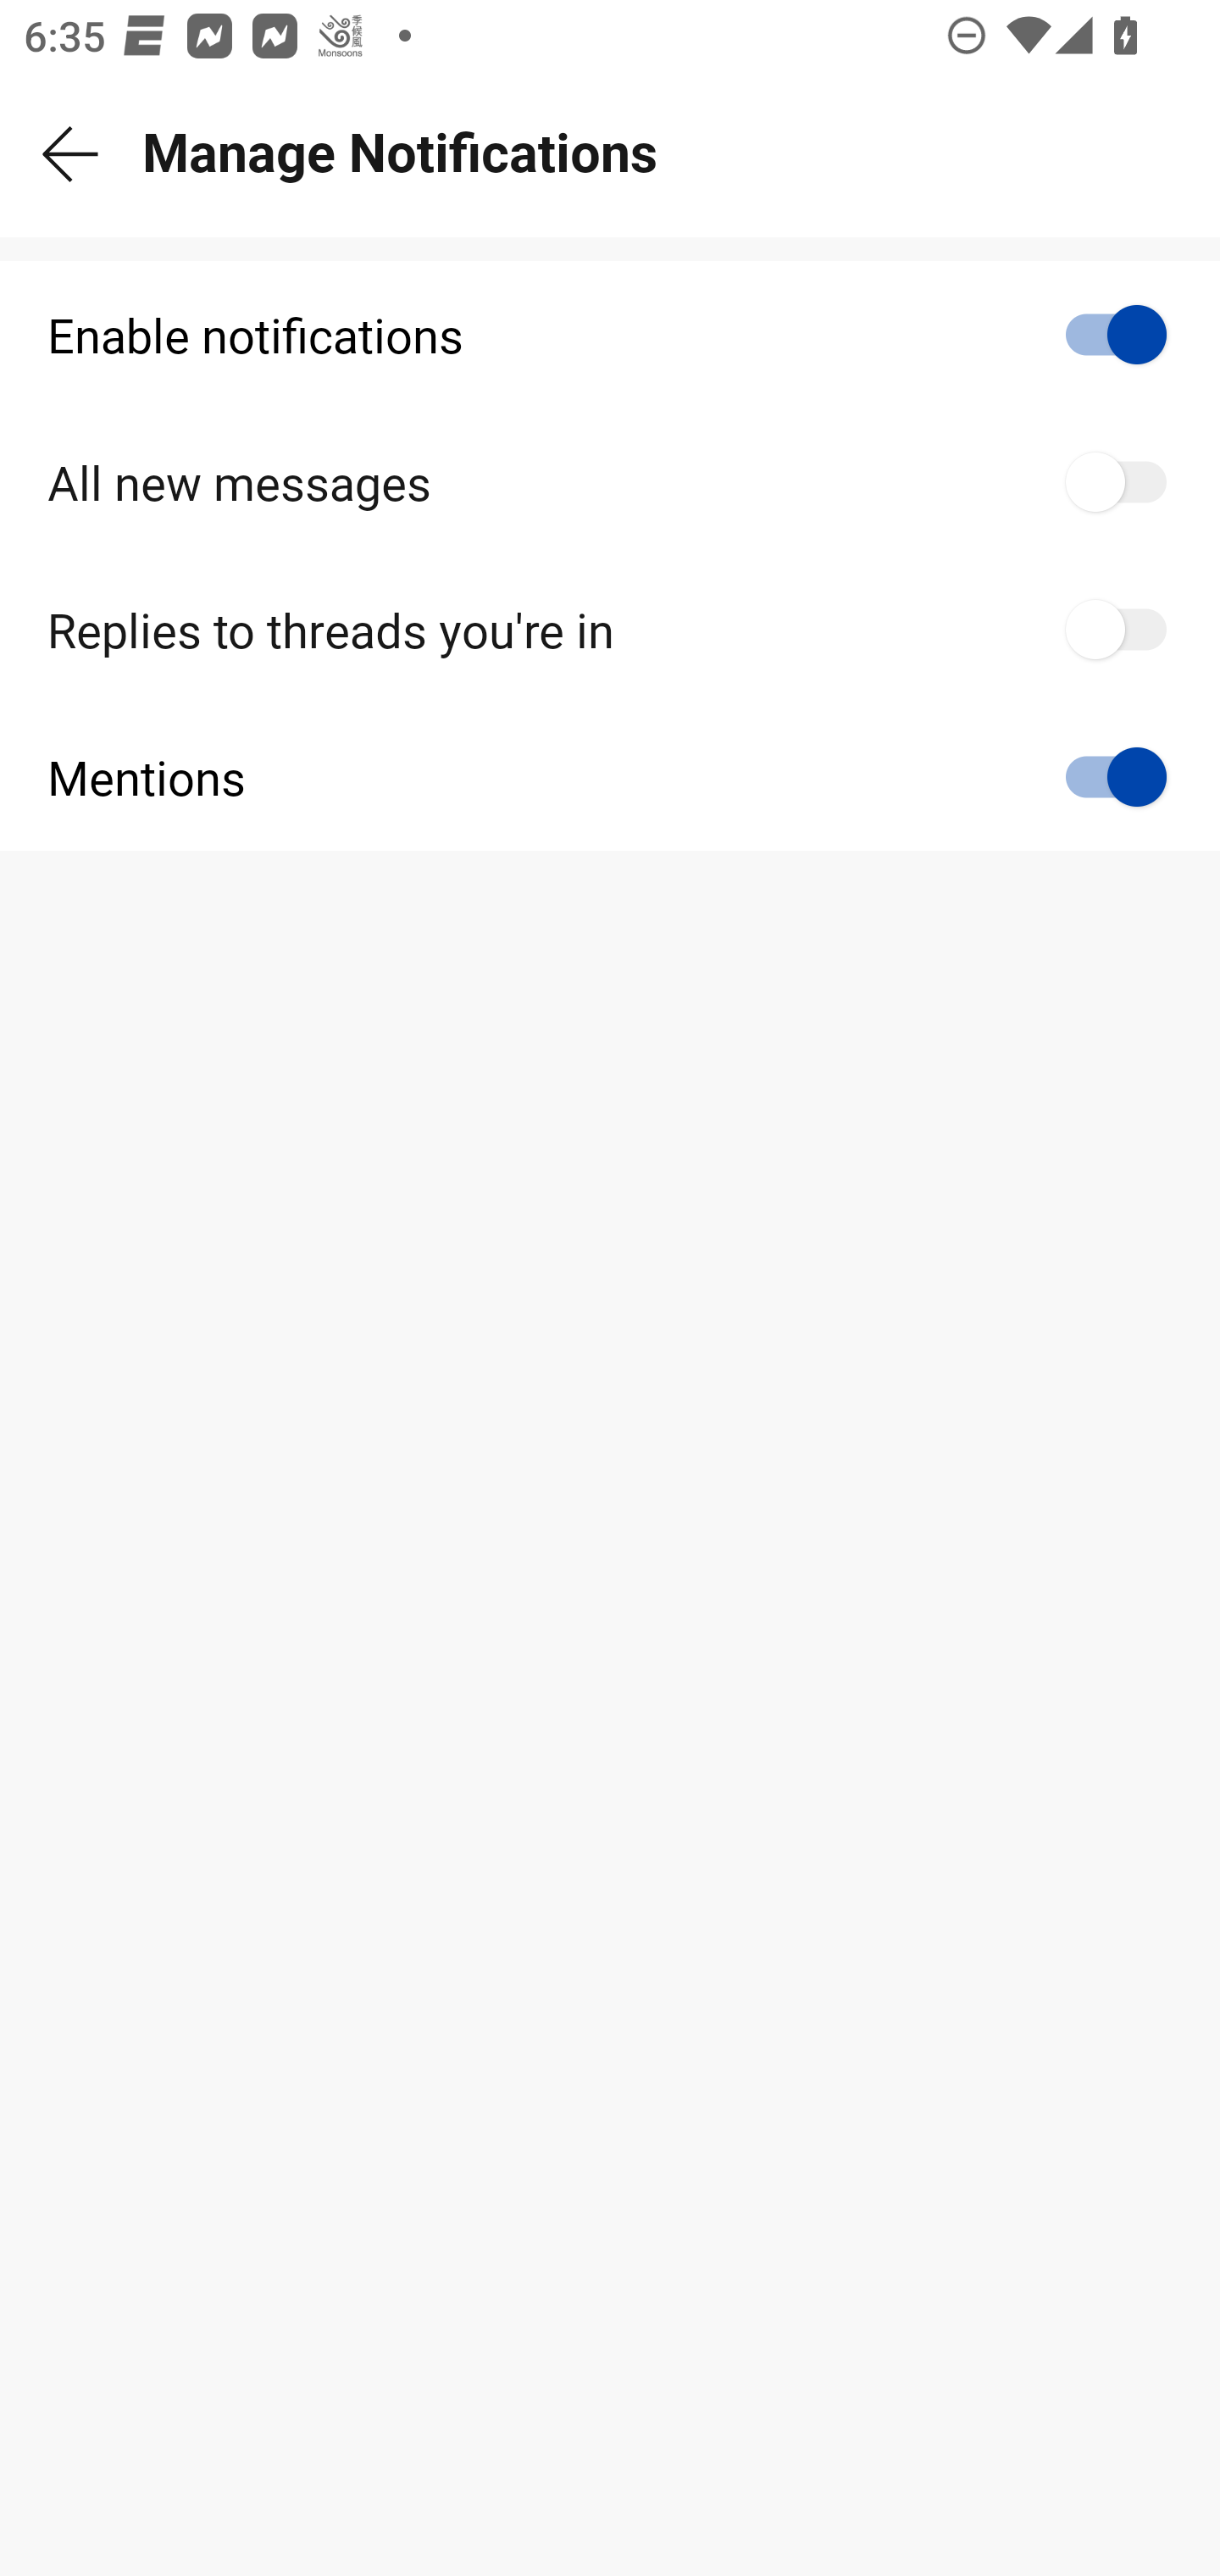 The width and height of the screenshot is (1220, 2576). Describe the element at coordinates (610, 629) in the screenshot. I see `Replies to threads you're in` at that location.